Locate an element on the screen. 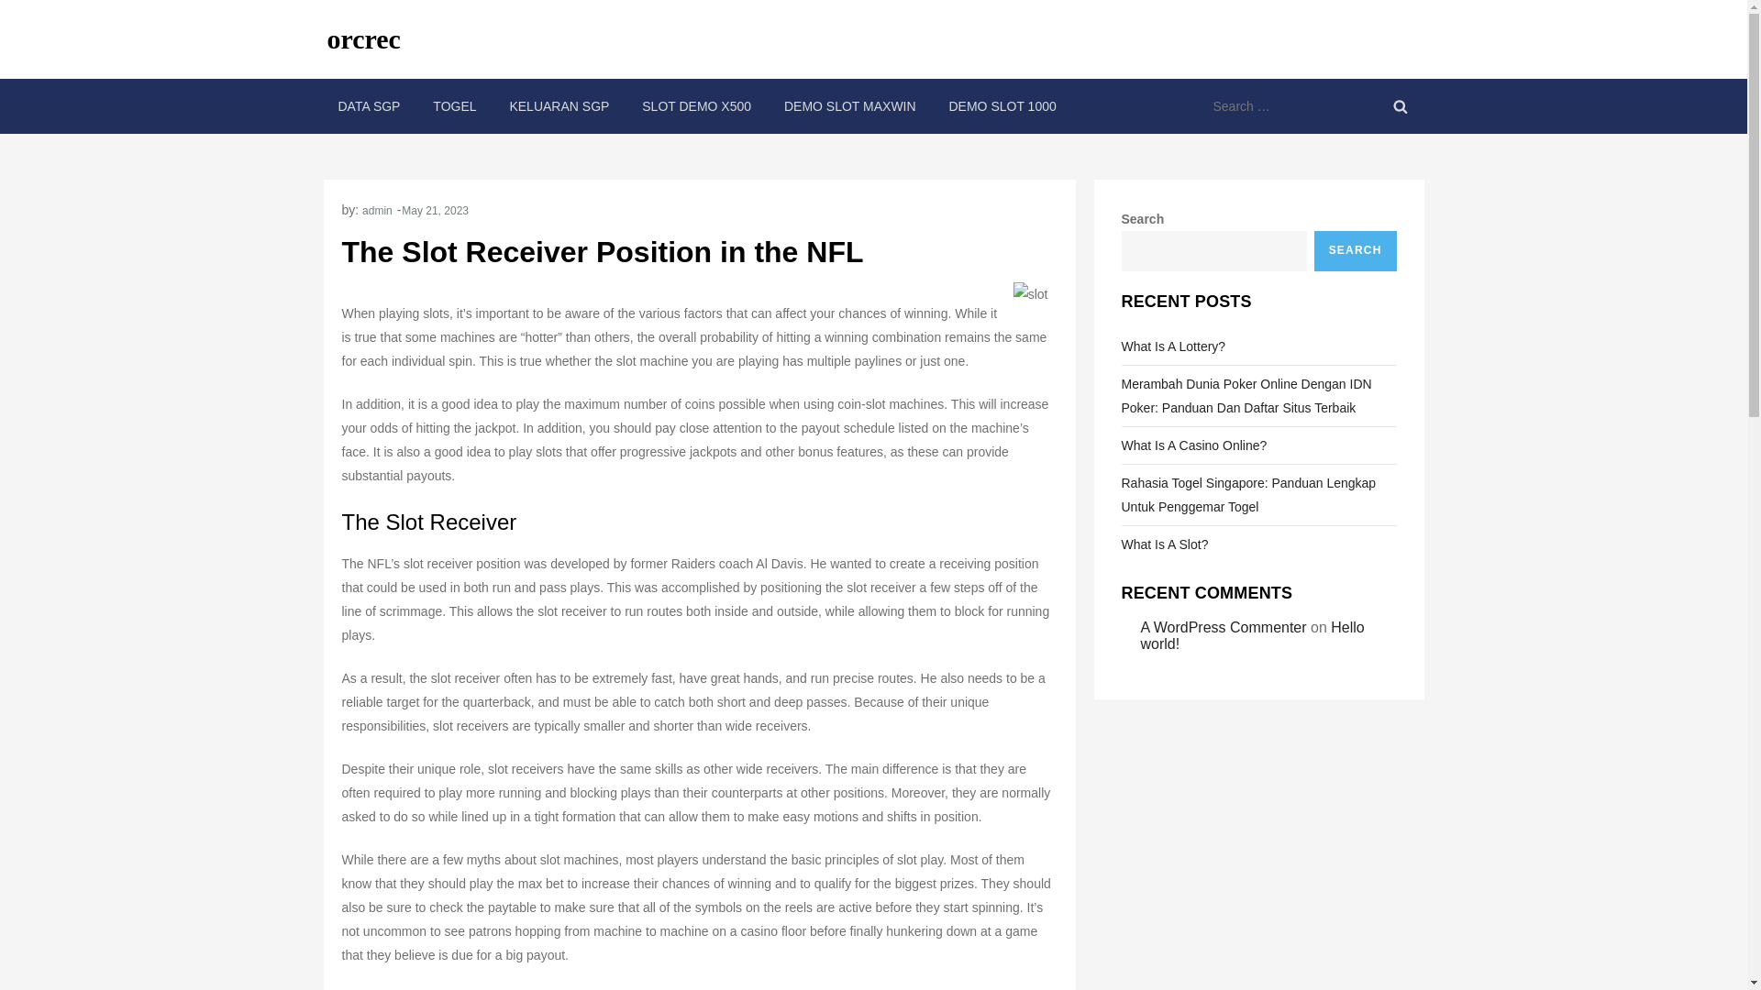 The image size is (1761, 990). KELUARAN SGP is located at coordinates (559, 106).